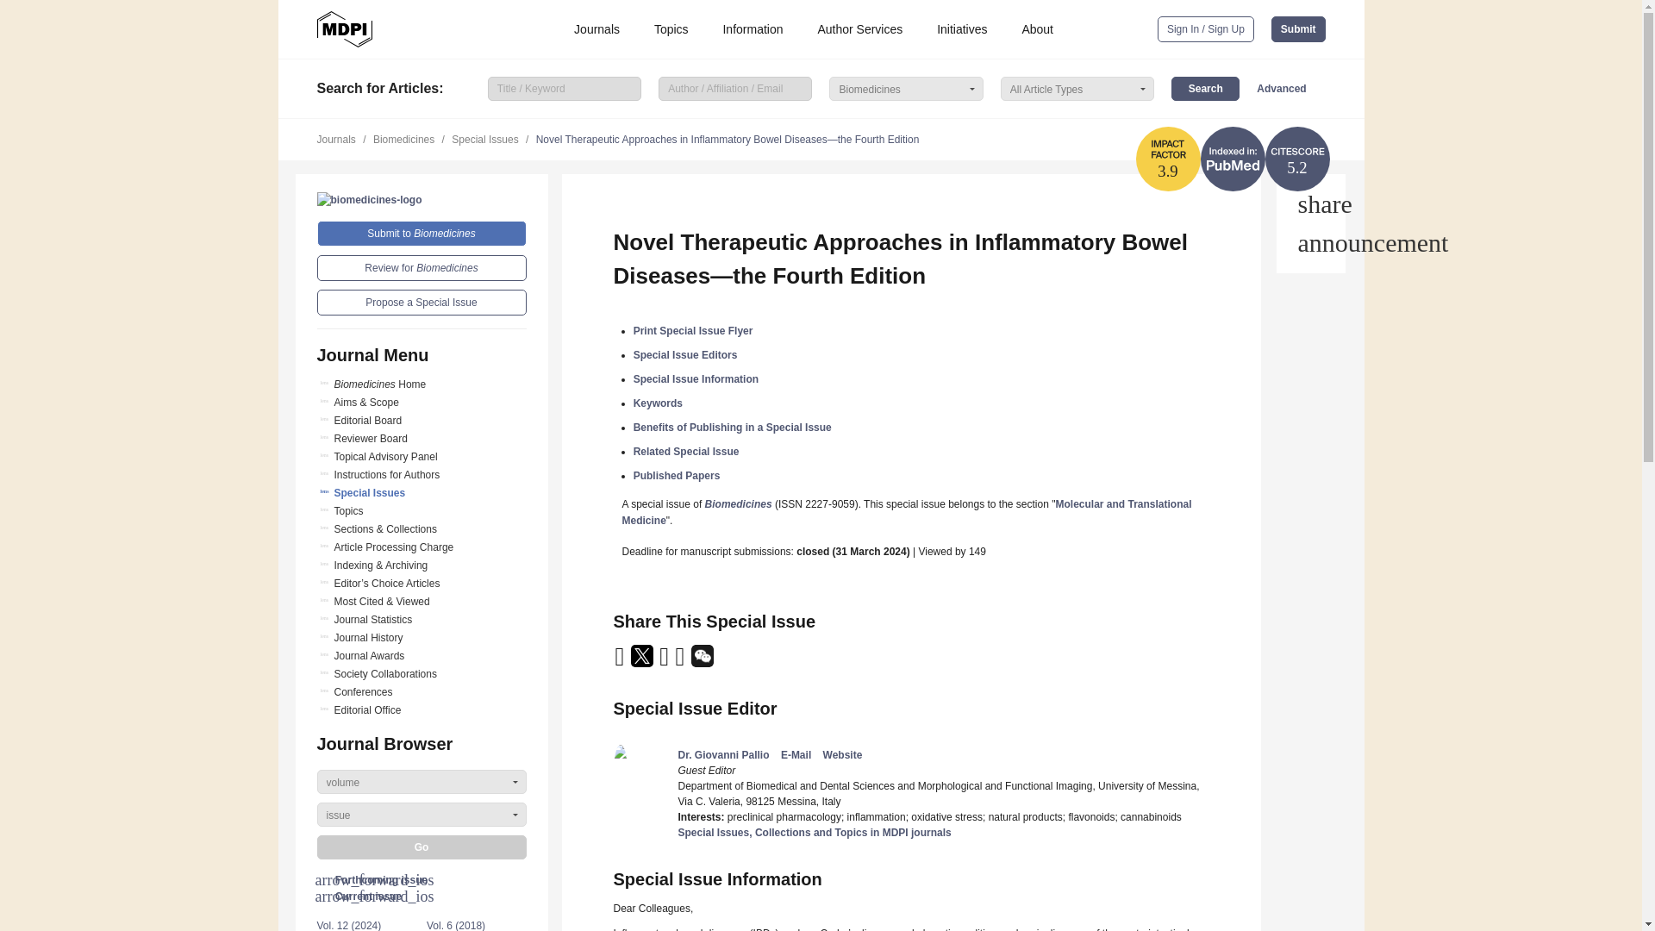 This screenshot has height=931, width=1655. I want to click on LinkedIn, so click(665, 662).